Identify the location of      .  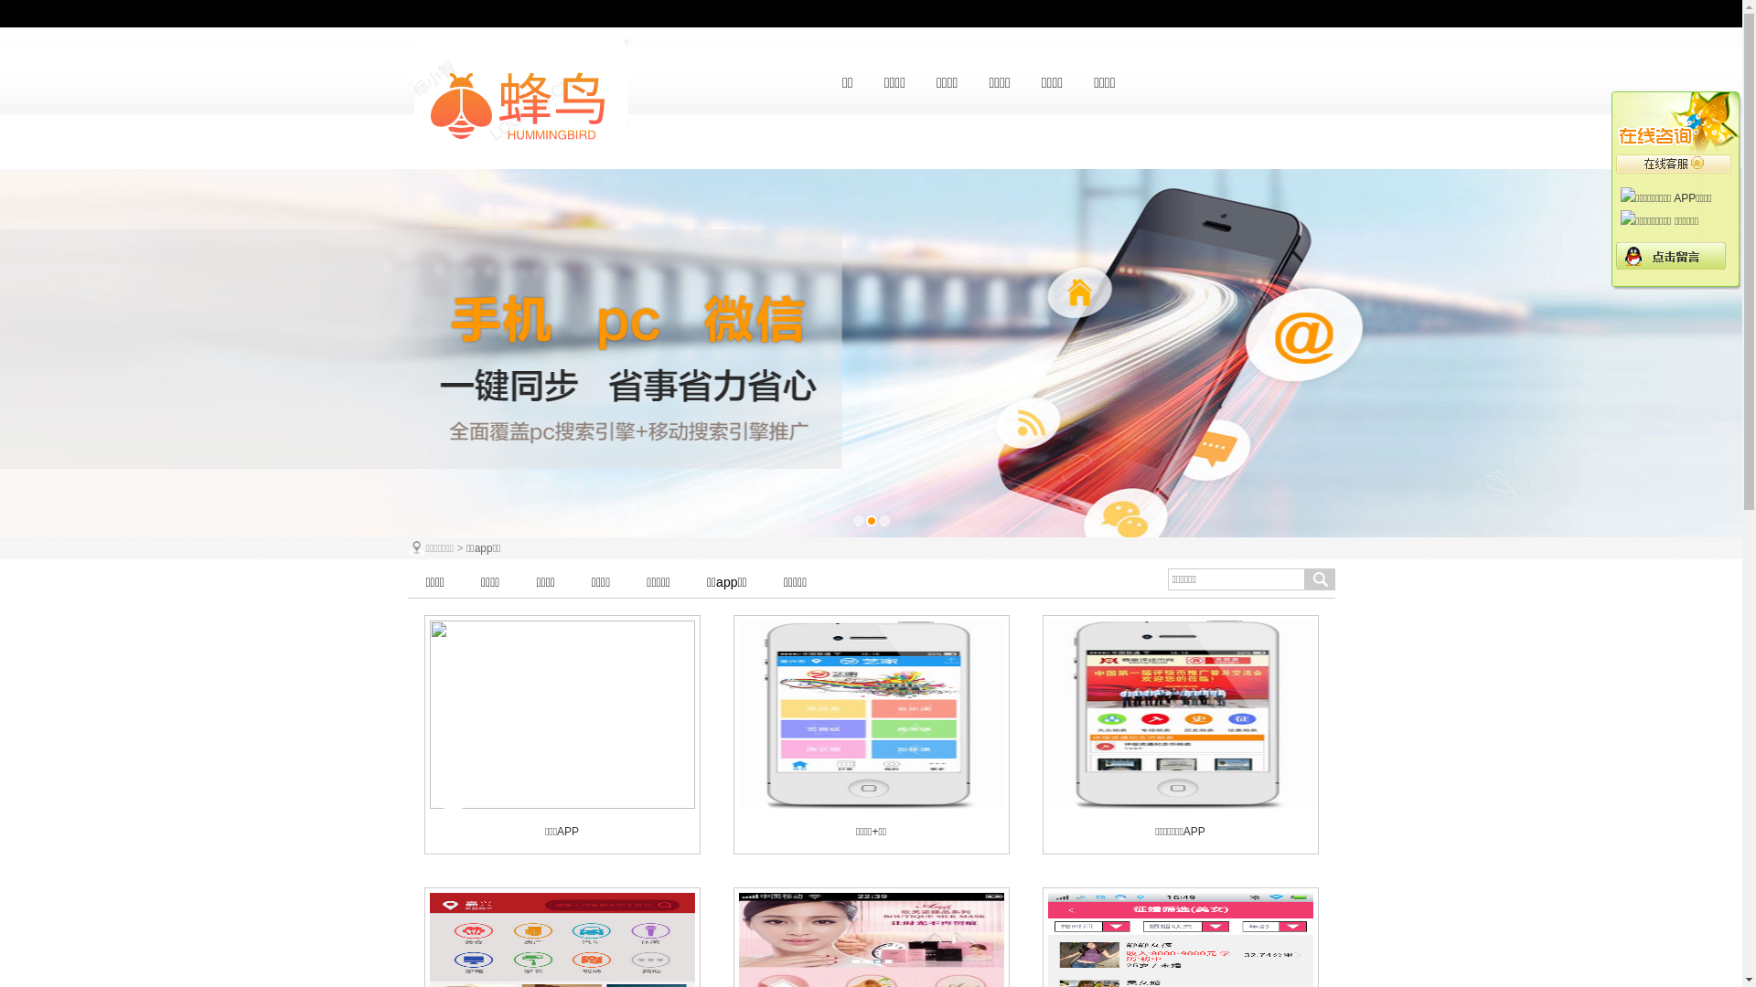
(1155, 83).